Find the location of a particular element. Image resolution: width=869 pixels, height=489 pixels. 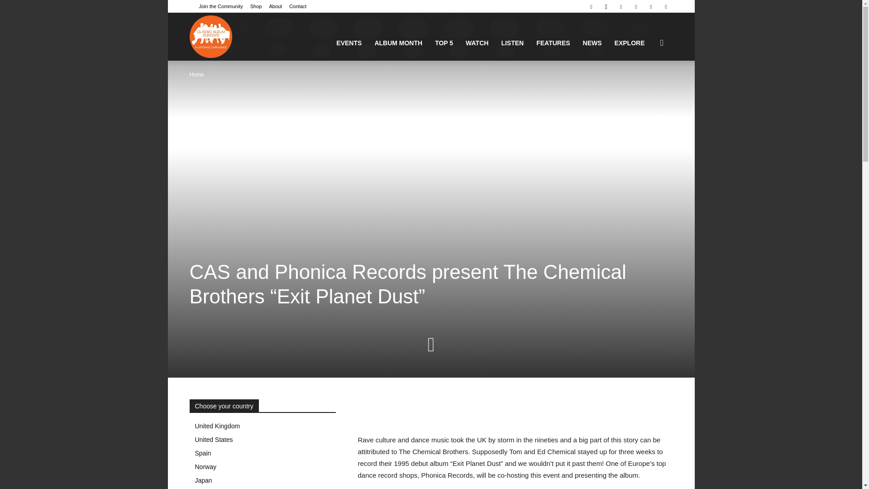

Pinterest is located at coordinates (621, 6).